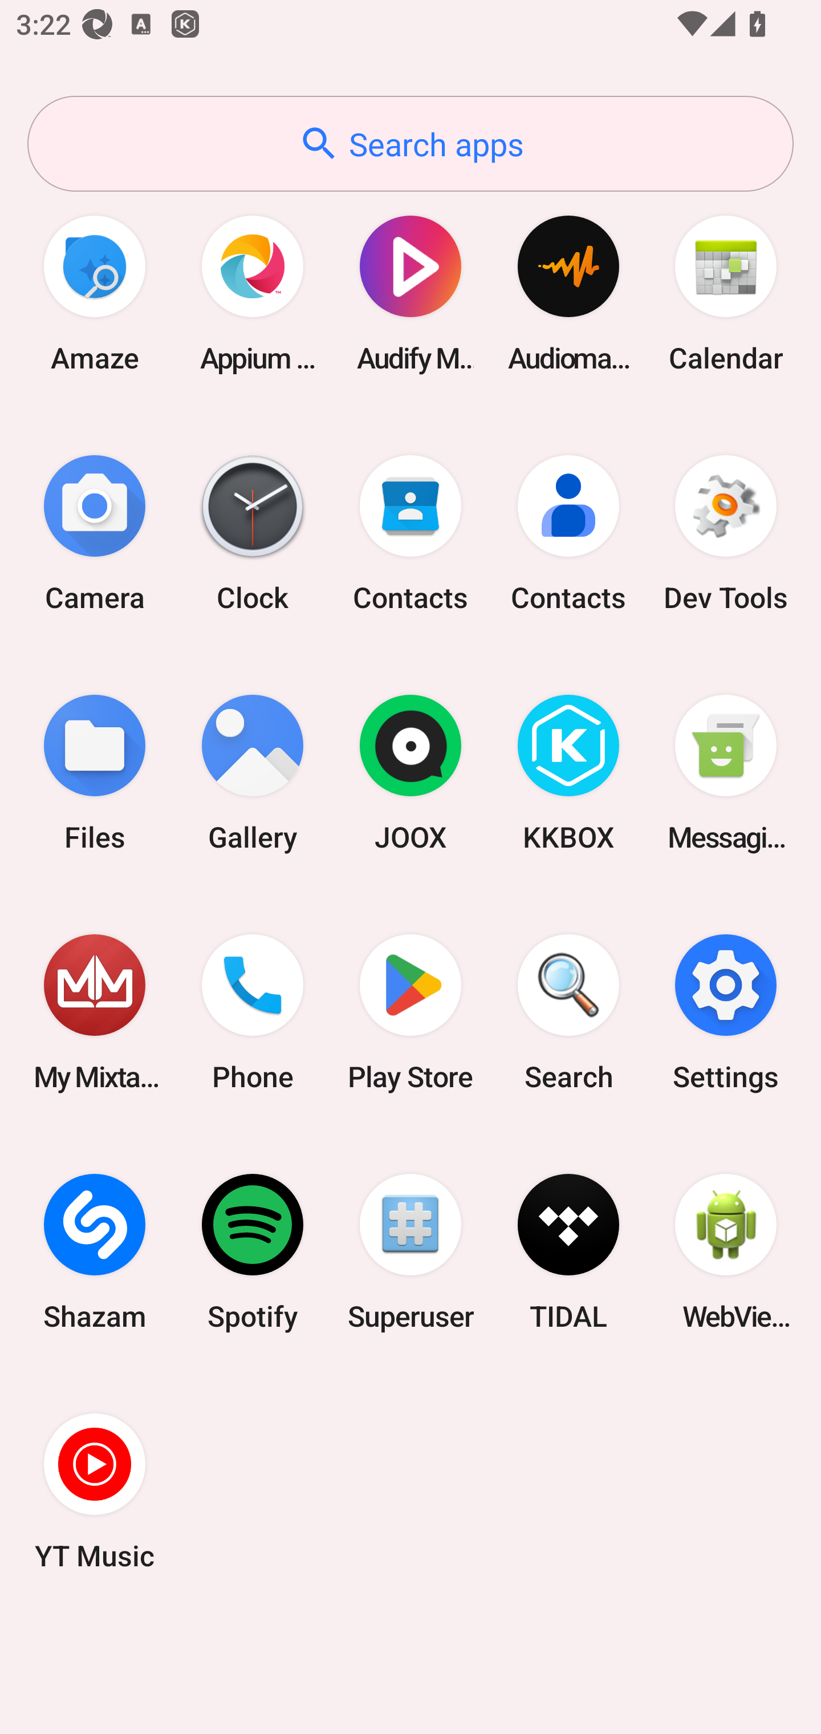 This screenshot has width=821, height=1734. I want to click on Shazam, so click(95, 1251).